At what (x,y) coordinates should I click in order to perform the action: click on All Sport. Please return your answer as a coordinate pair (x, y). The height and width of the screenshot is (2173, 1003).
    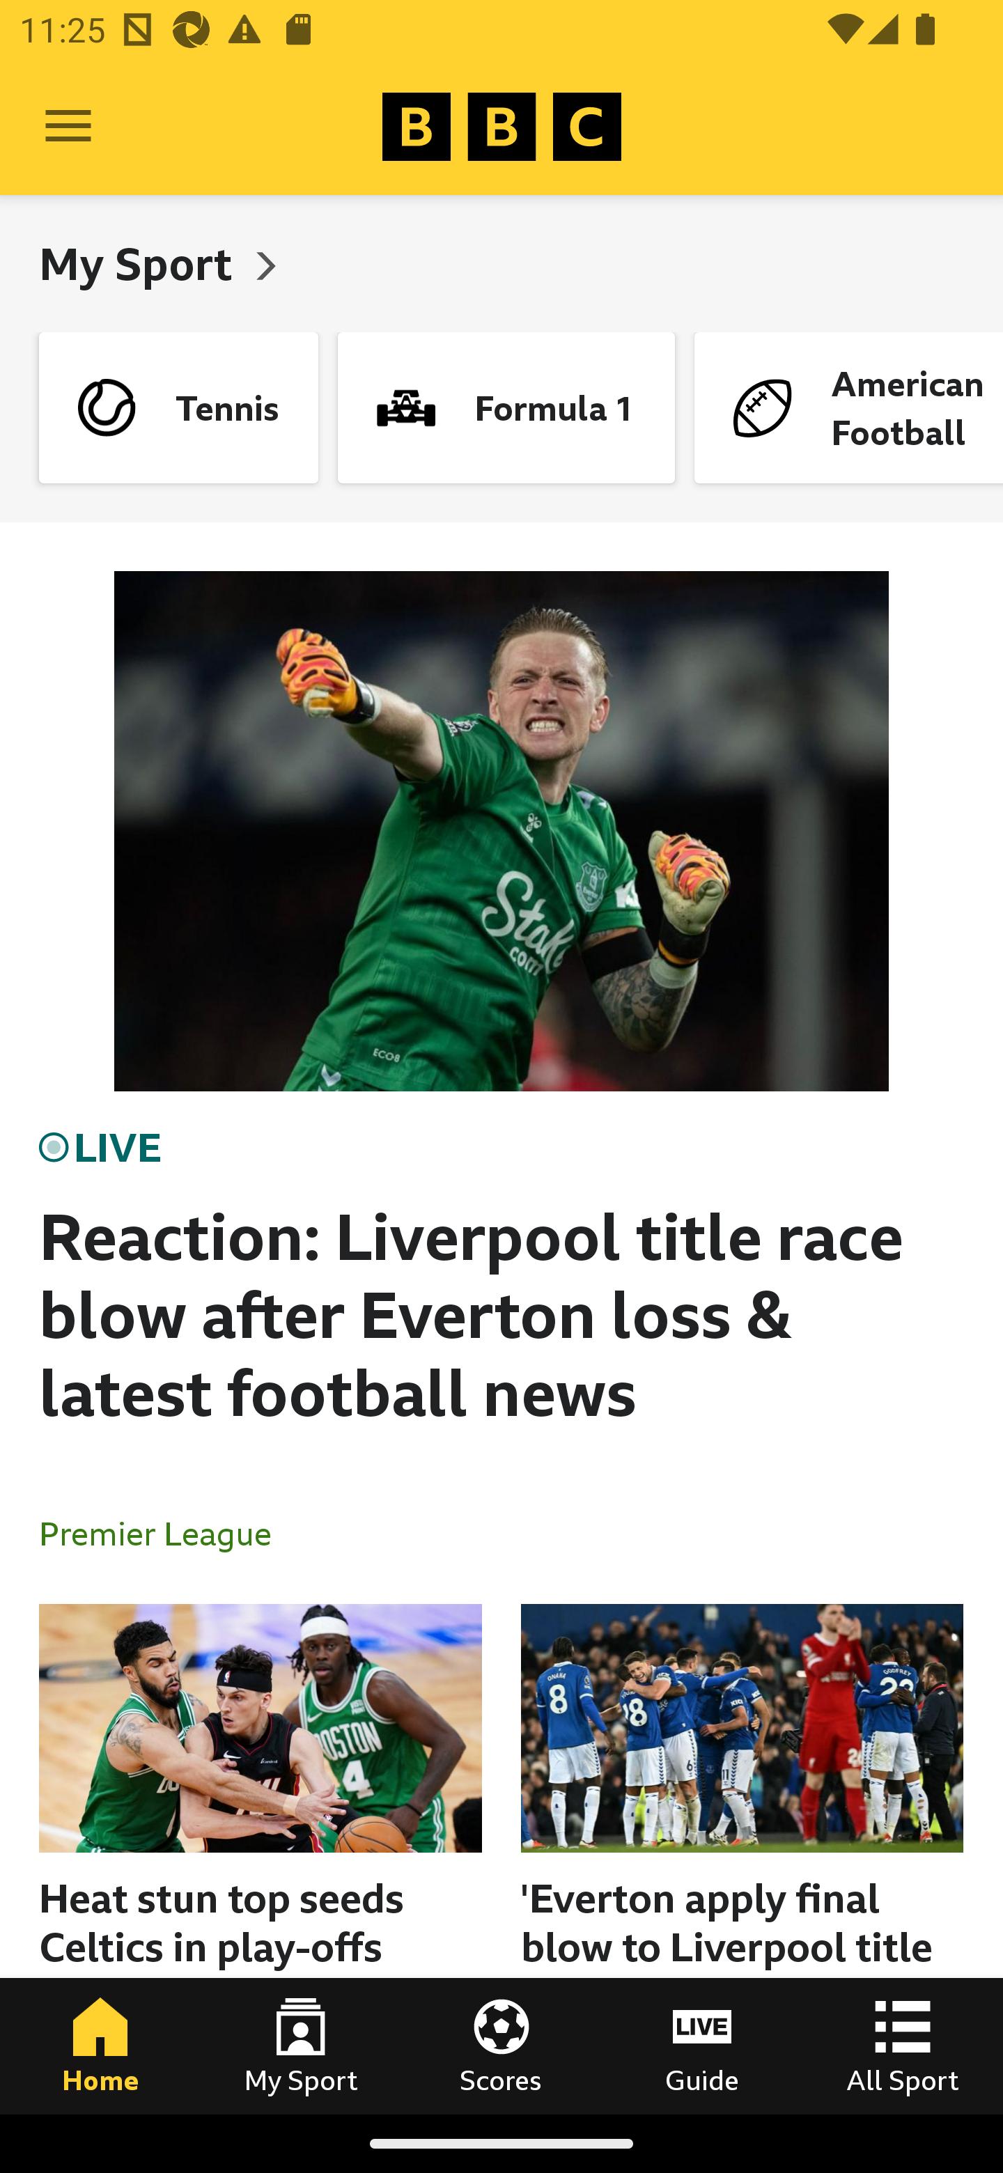
    Looking at the image, I should click on (903, 2046).